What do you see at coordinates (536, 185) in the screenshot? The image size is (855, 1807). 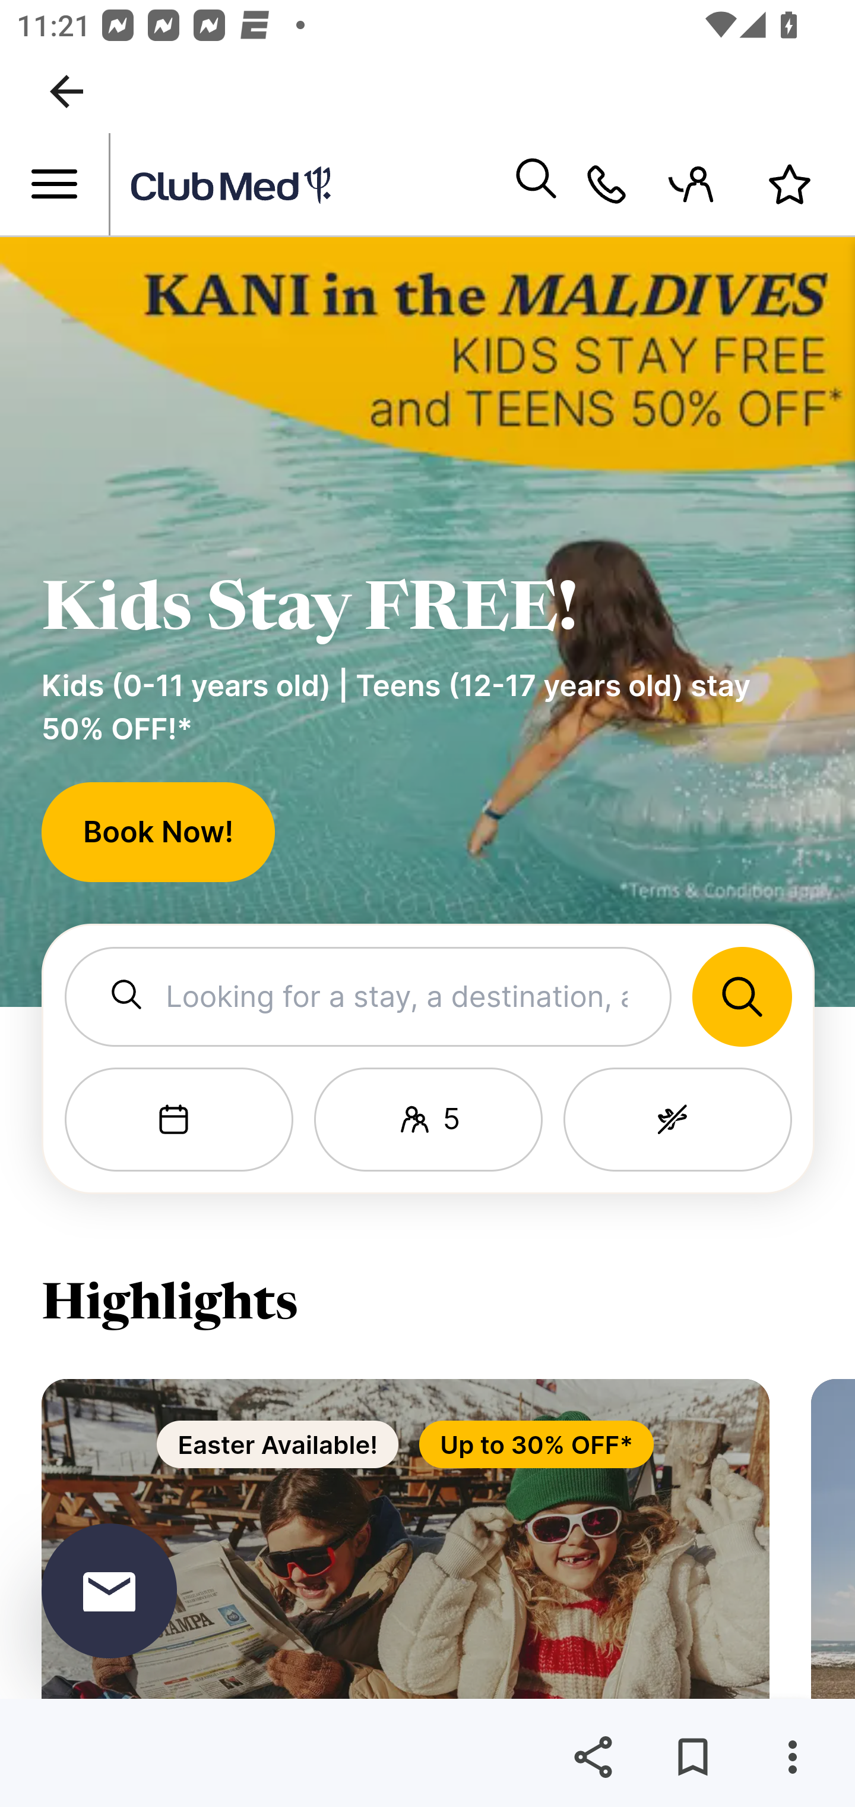 I see `Search` at bounding box center [536, 185].